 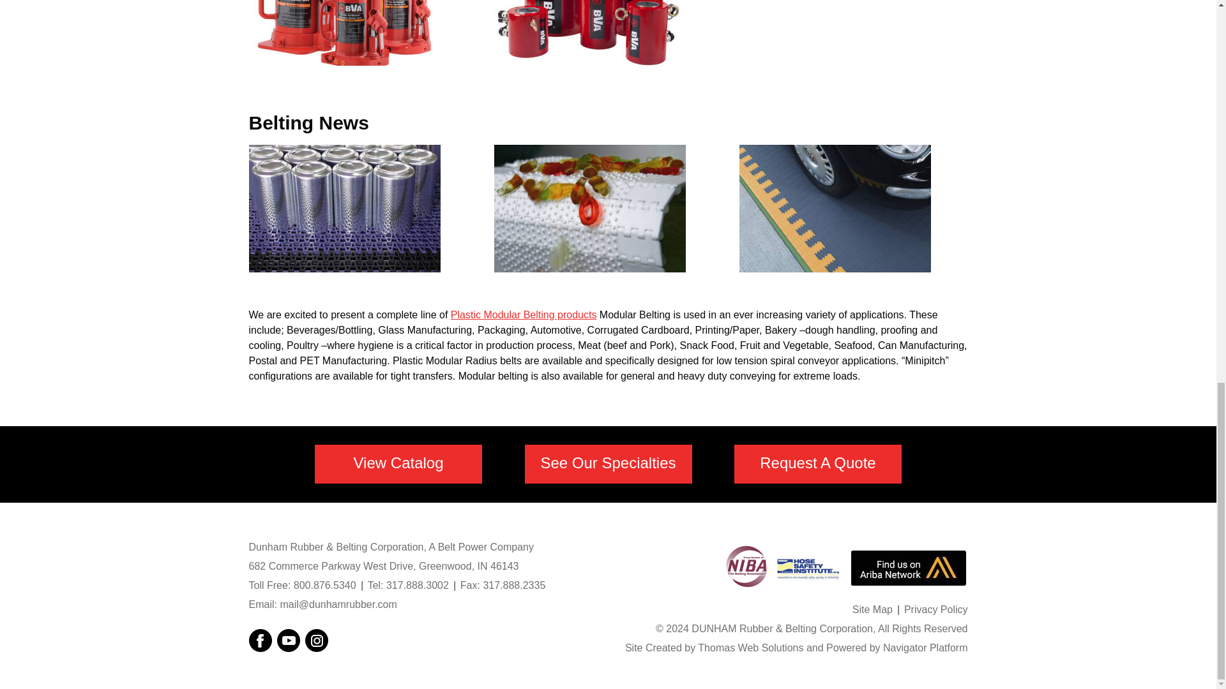 What do you see at coordinates (908, 568) in the screenshot?
I see `Ariba` at bounding box center [908, 568].